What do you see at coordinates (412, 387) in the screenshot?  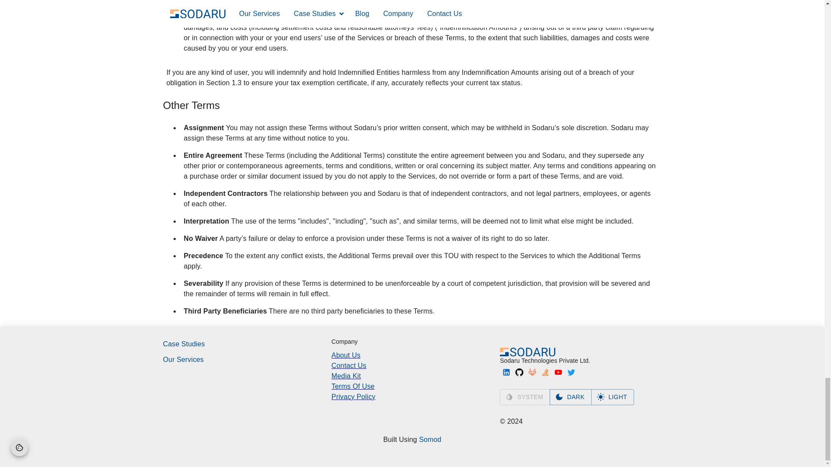 I see `Terms Of Use` at bounding box center [412, 387].